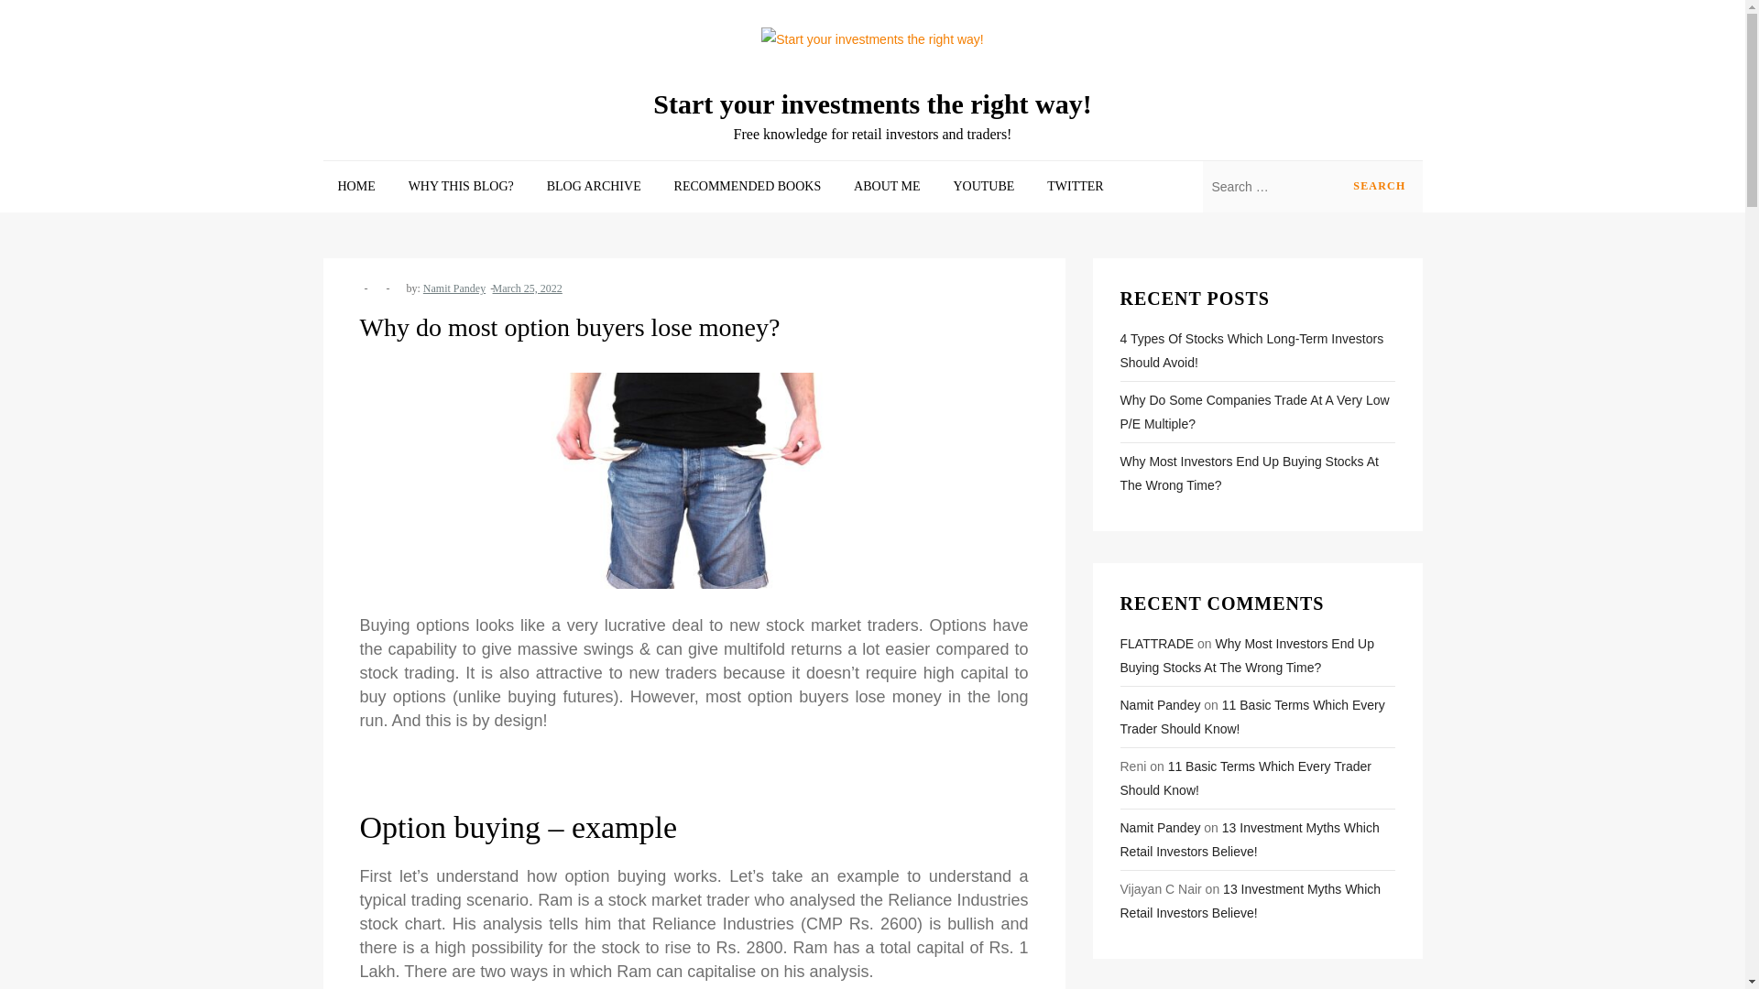 This screenshot has height=989, width=1759. I want to click on ABOUT ME, so click(886, 187).